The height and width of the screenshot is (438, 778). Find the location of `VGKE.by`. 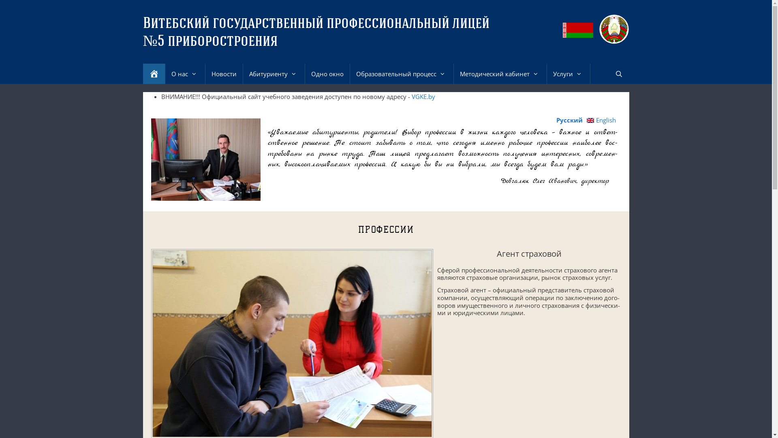

VGKE.by is located at coordinates (423, 97).